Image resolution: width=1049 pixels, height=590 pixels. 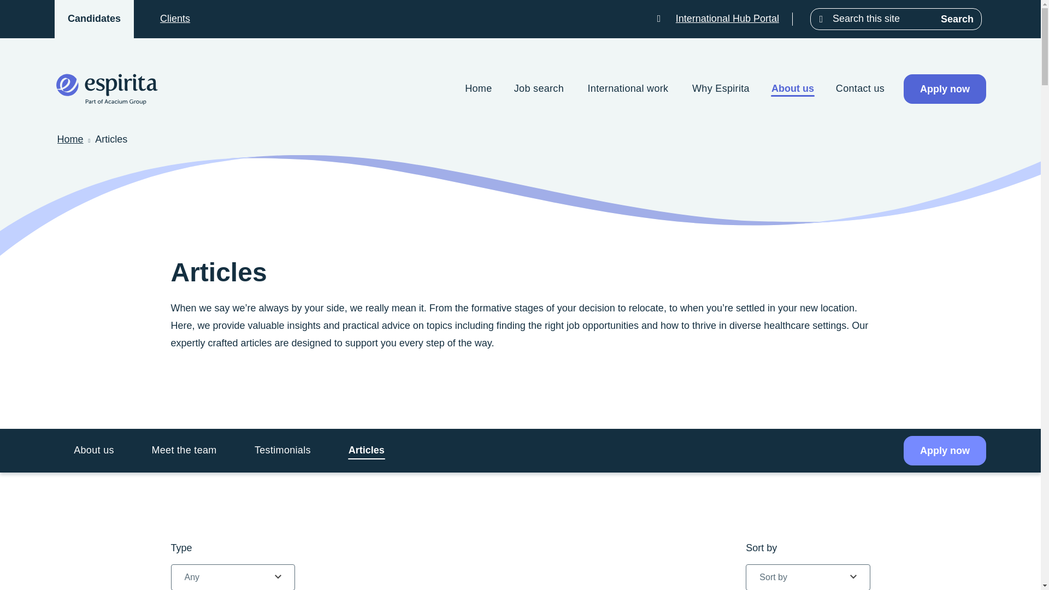 I want to click on Submit, so click(x=997, y=185).